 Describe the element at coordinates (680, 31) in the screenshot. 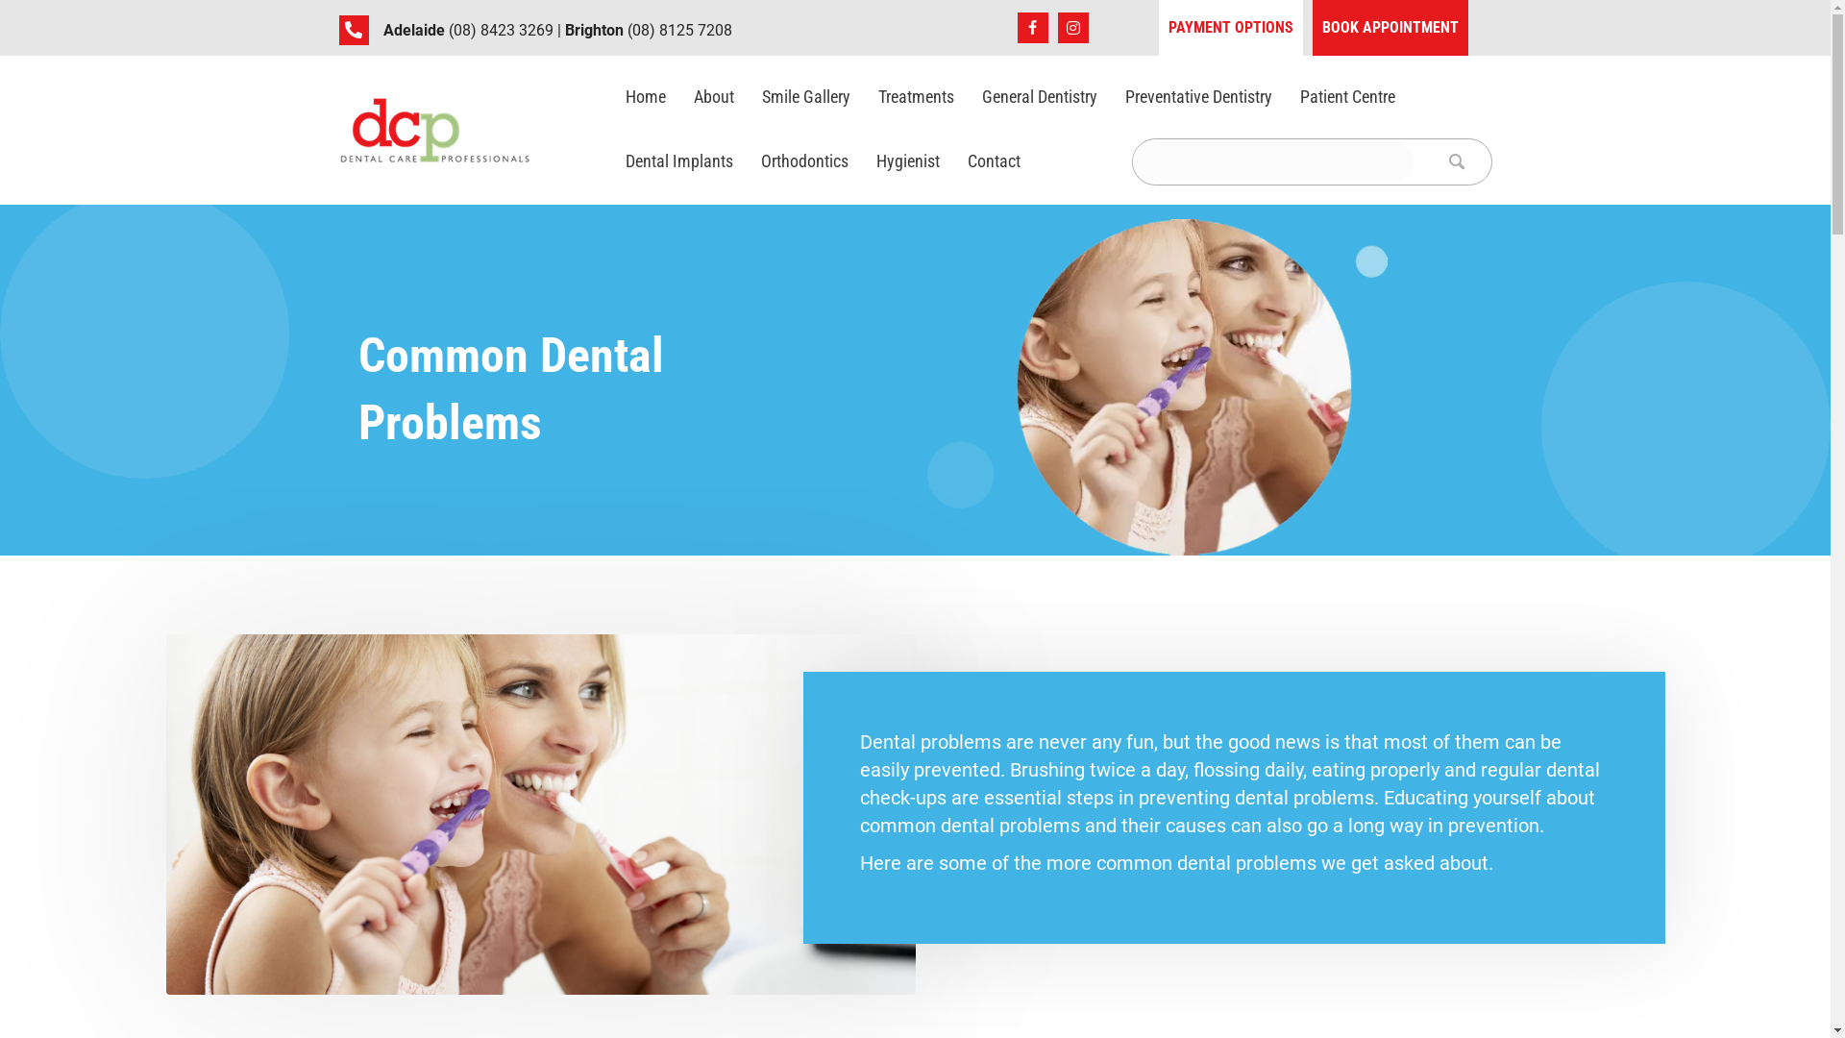

I see `(08) 8125 7208` at that location.